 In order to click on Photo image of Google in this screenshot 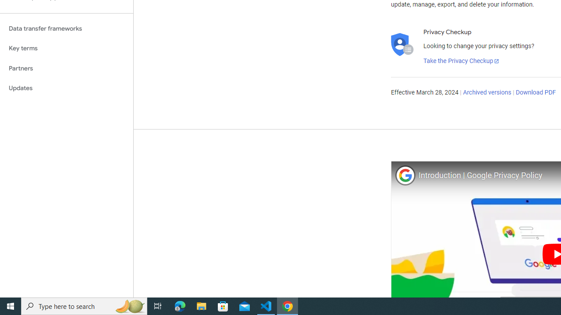, I will do `click(405, 175)`.